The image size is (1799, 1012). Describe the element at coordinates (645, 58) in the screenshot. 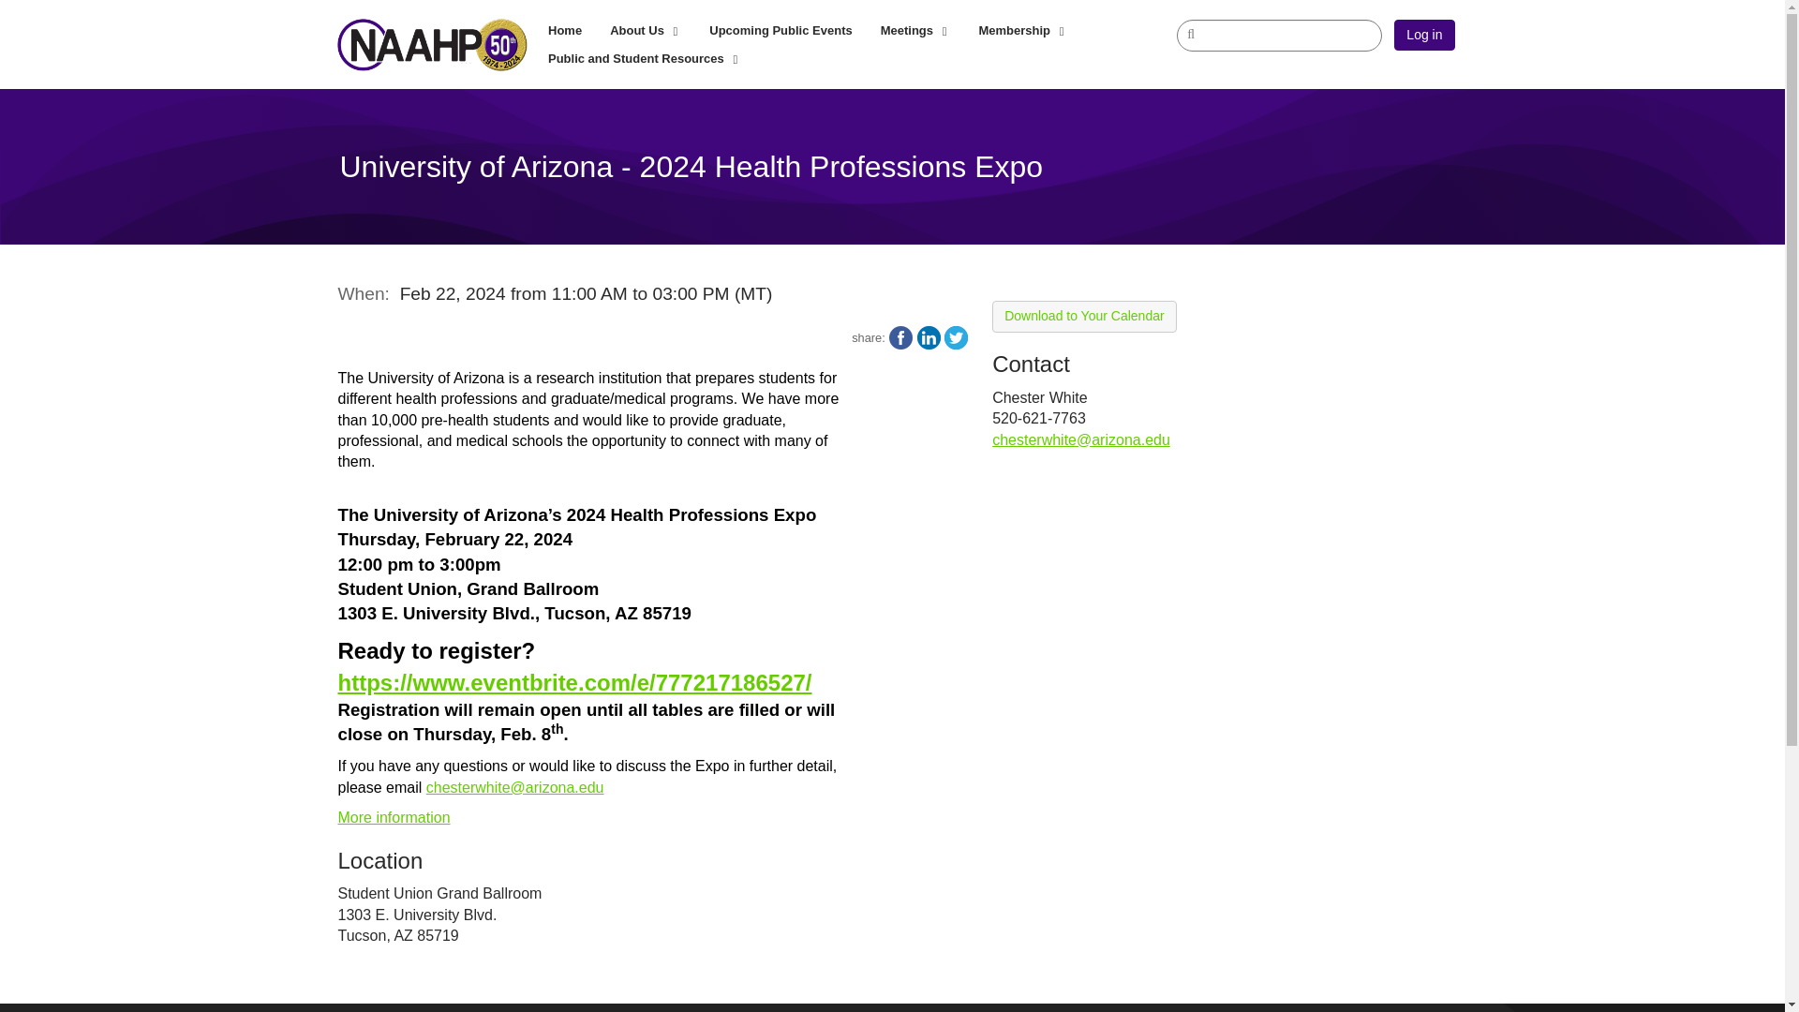

I see `Public and Student Resources` at that location.